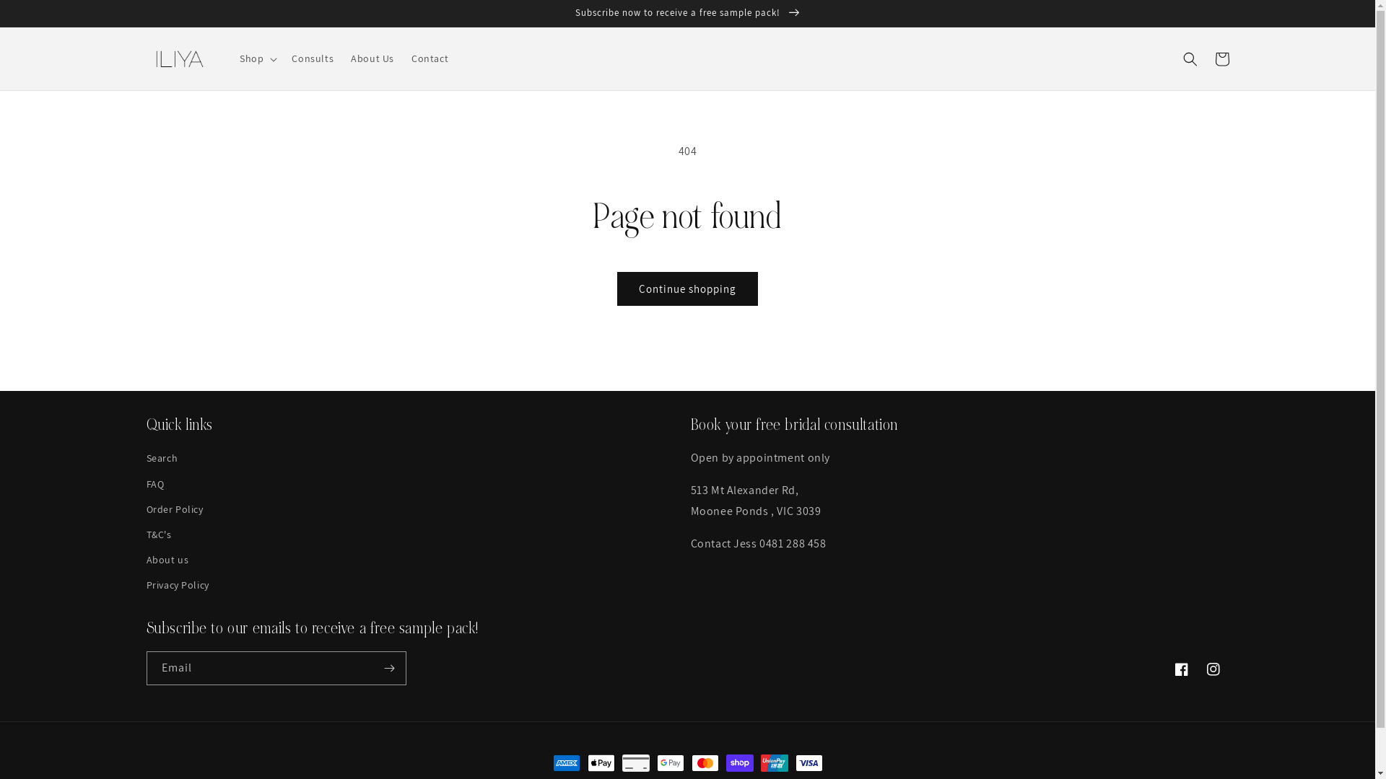 This screenshot has width=1386, height=779. What do you see at coordinates (175, 509) in the screenshot?
I see `Order Policy` at bounding box center [175, 509].